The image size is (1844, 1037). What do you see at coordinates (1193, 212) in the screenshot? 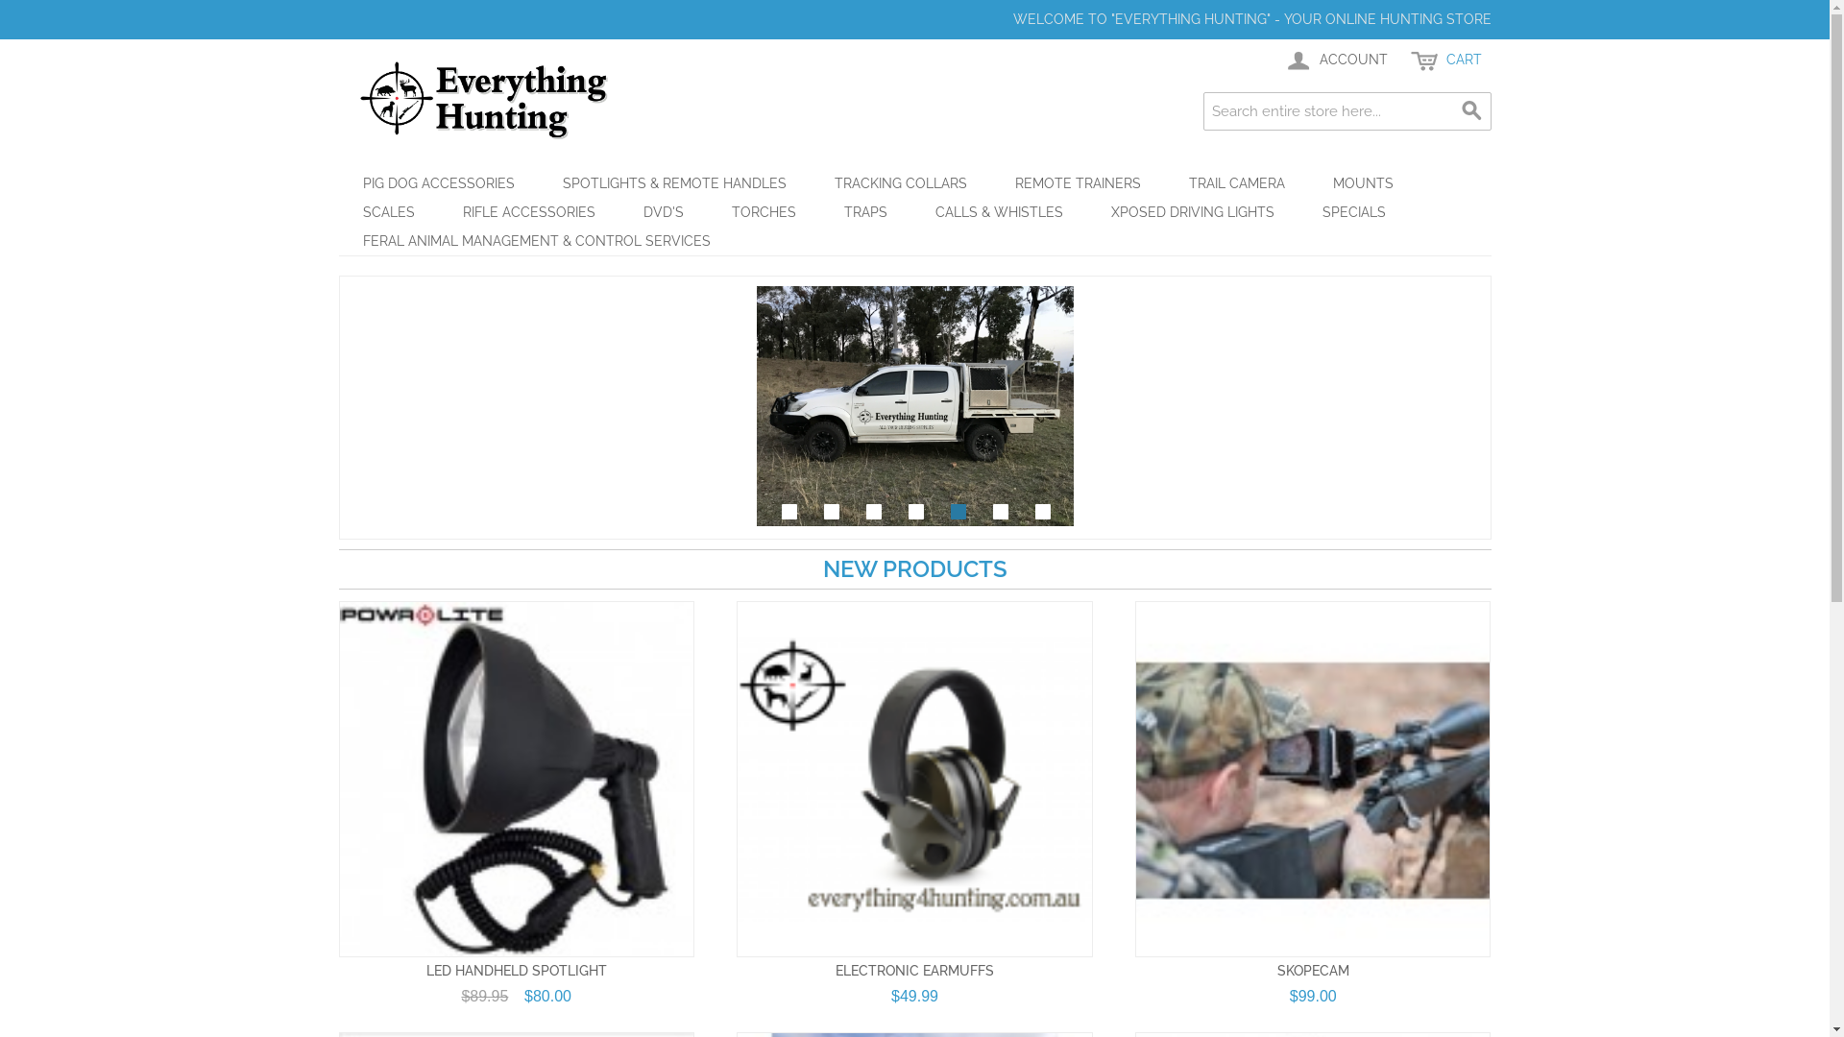
I see `XPOSED DRIVING LIGHTS` at bounding box center [1193, 212].